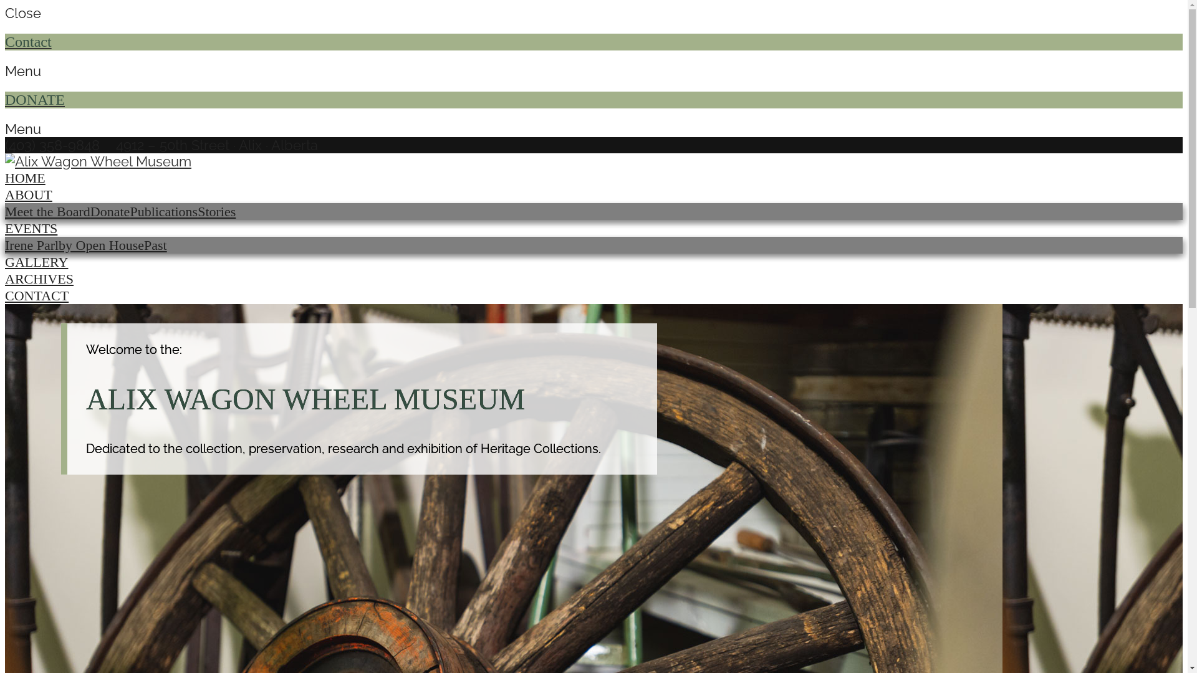 This screenshot has width=1197, height=673. Describe the element at coordinates (37, 295) in the screenshot. I see `CONTACT` at that location.